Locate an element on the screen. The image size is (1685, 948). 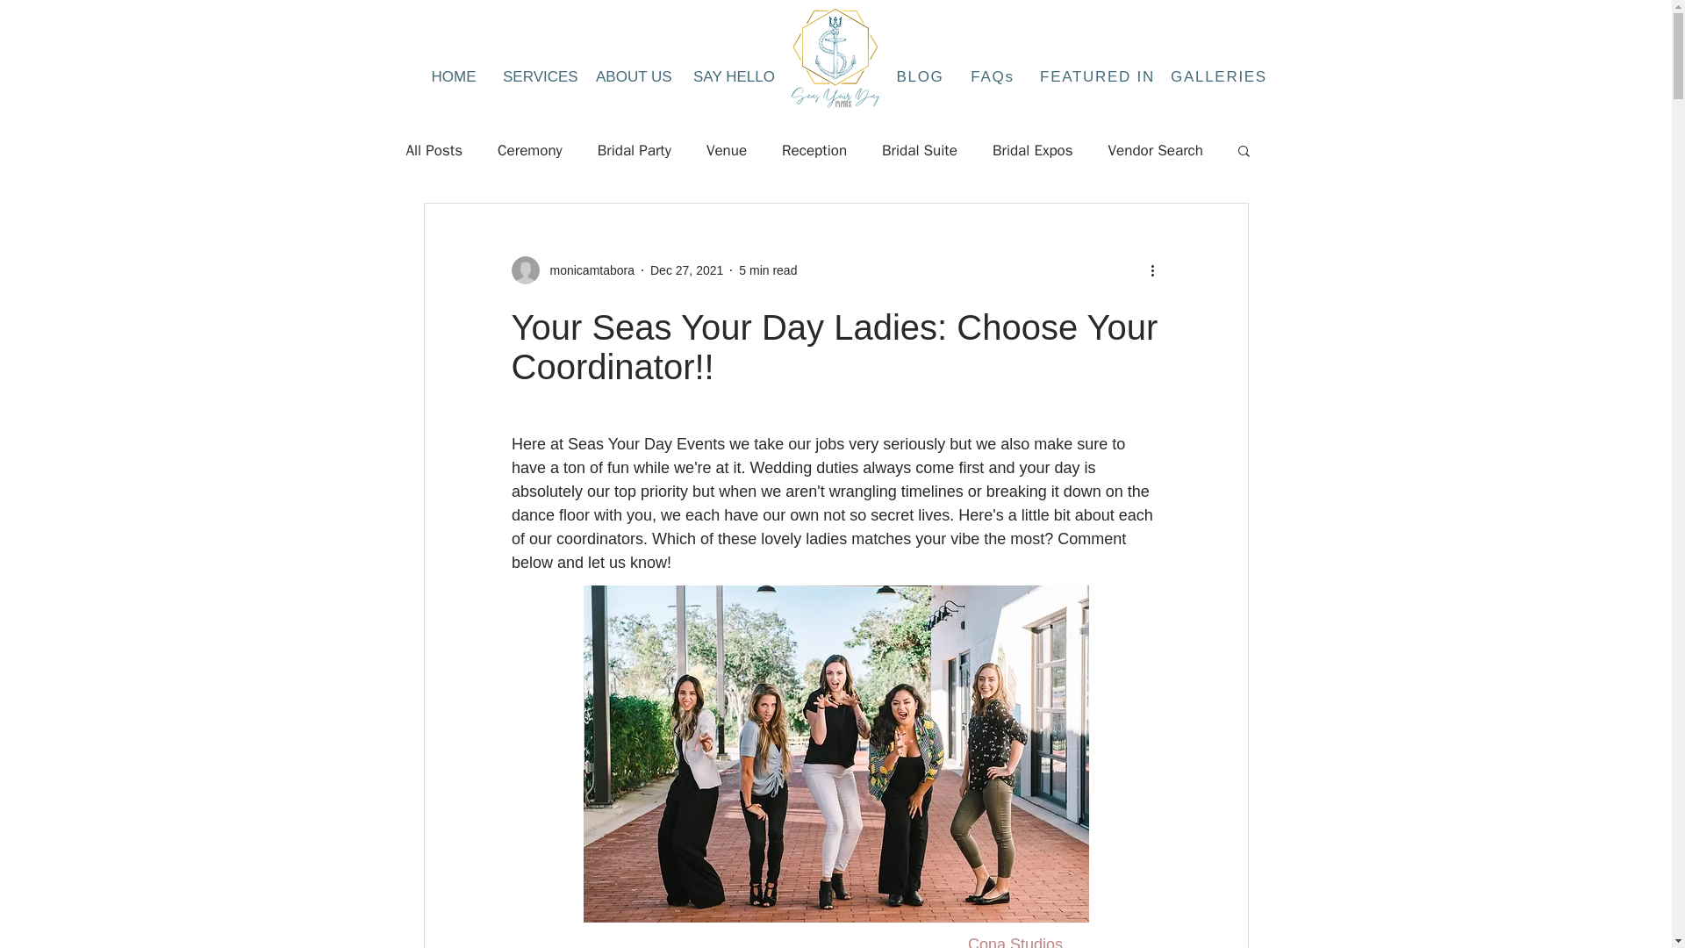
Reception is located at coordinates (814, 149).